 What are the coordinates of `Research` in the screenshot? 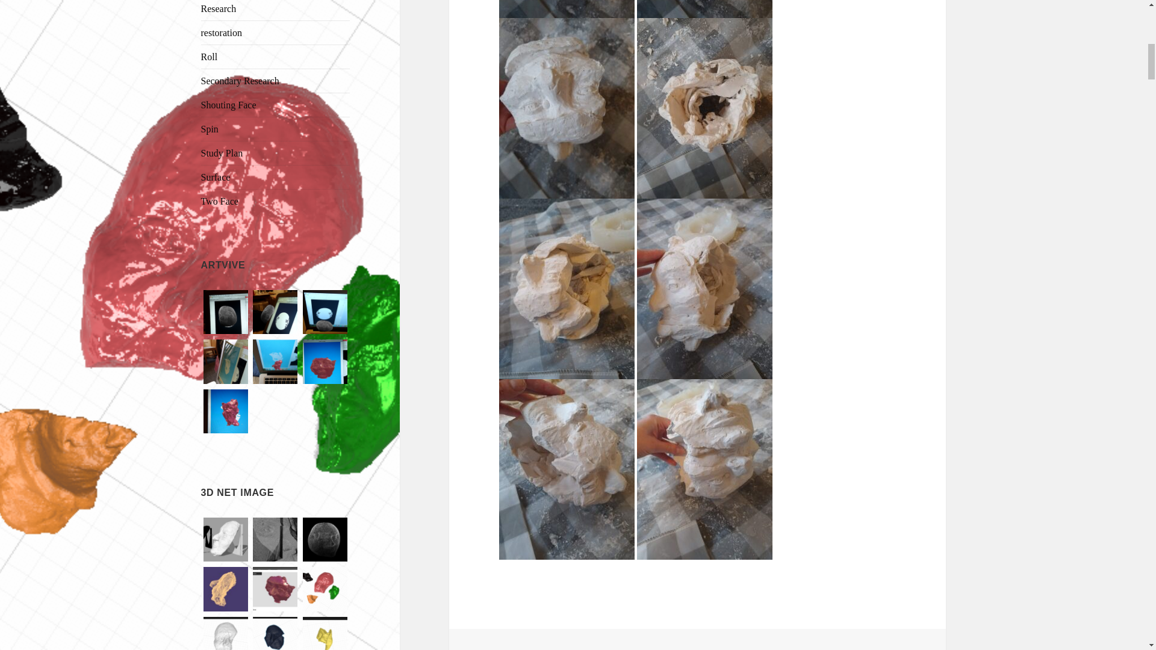 It's located at (219, 8).